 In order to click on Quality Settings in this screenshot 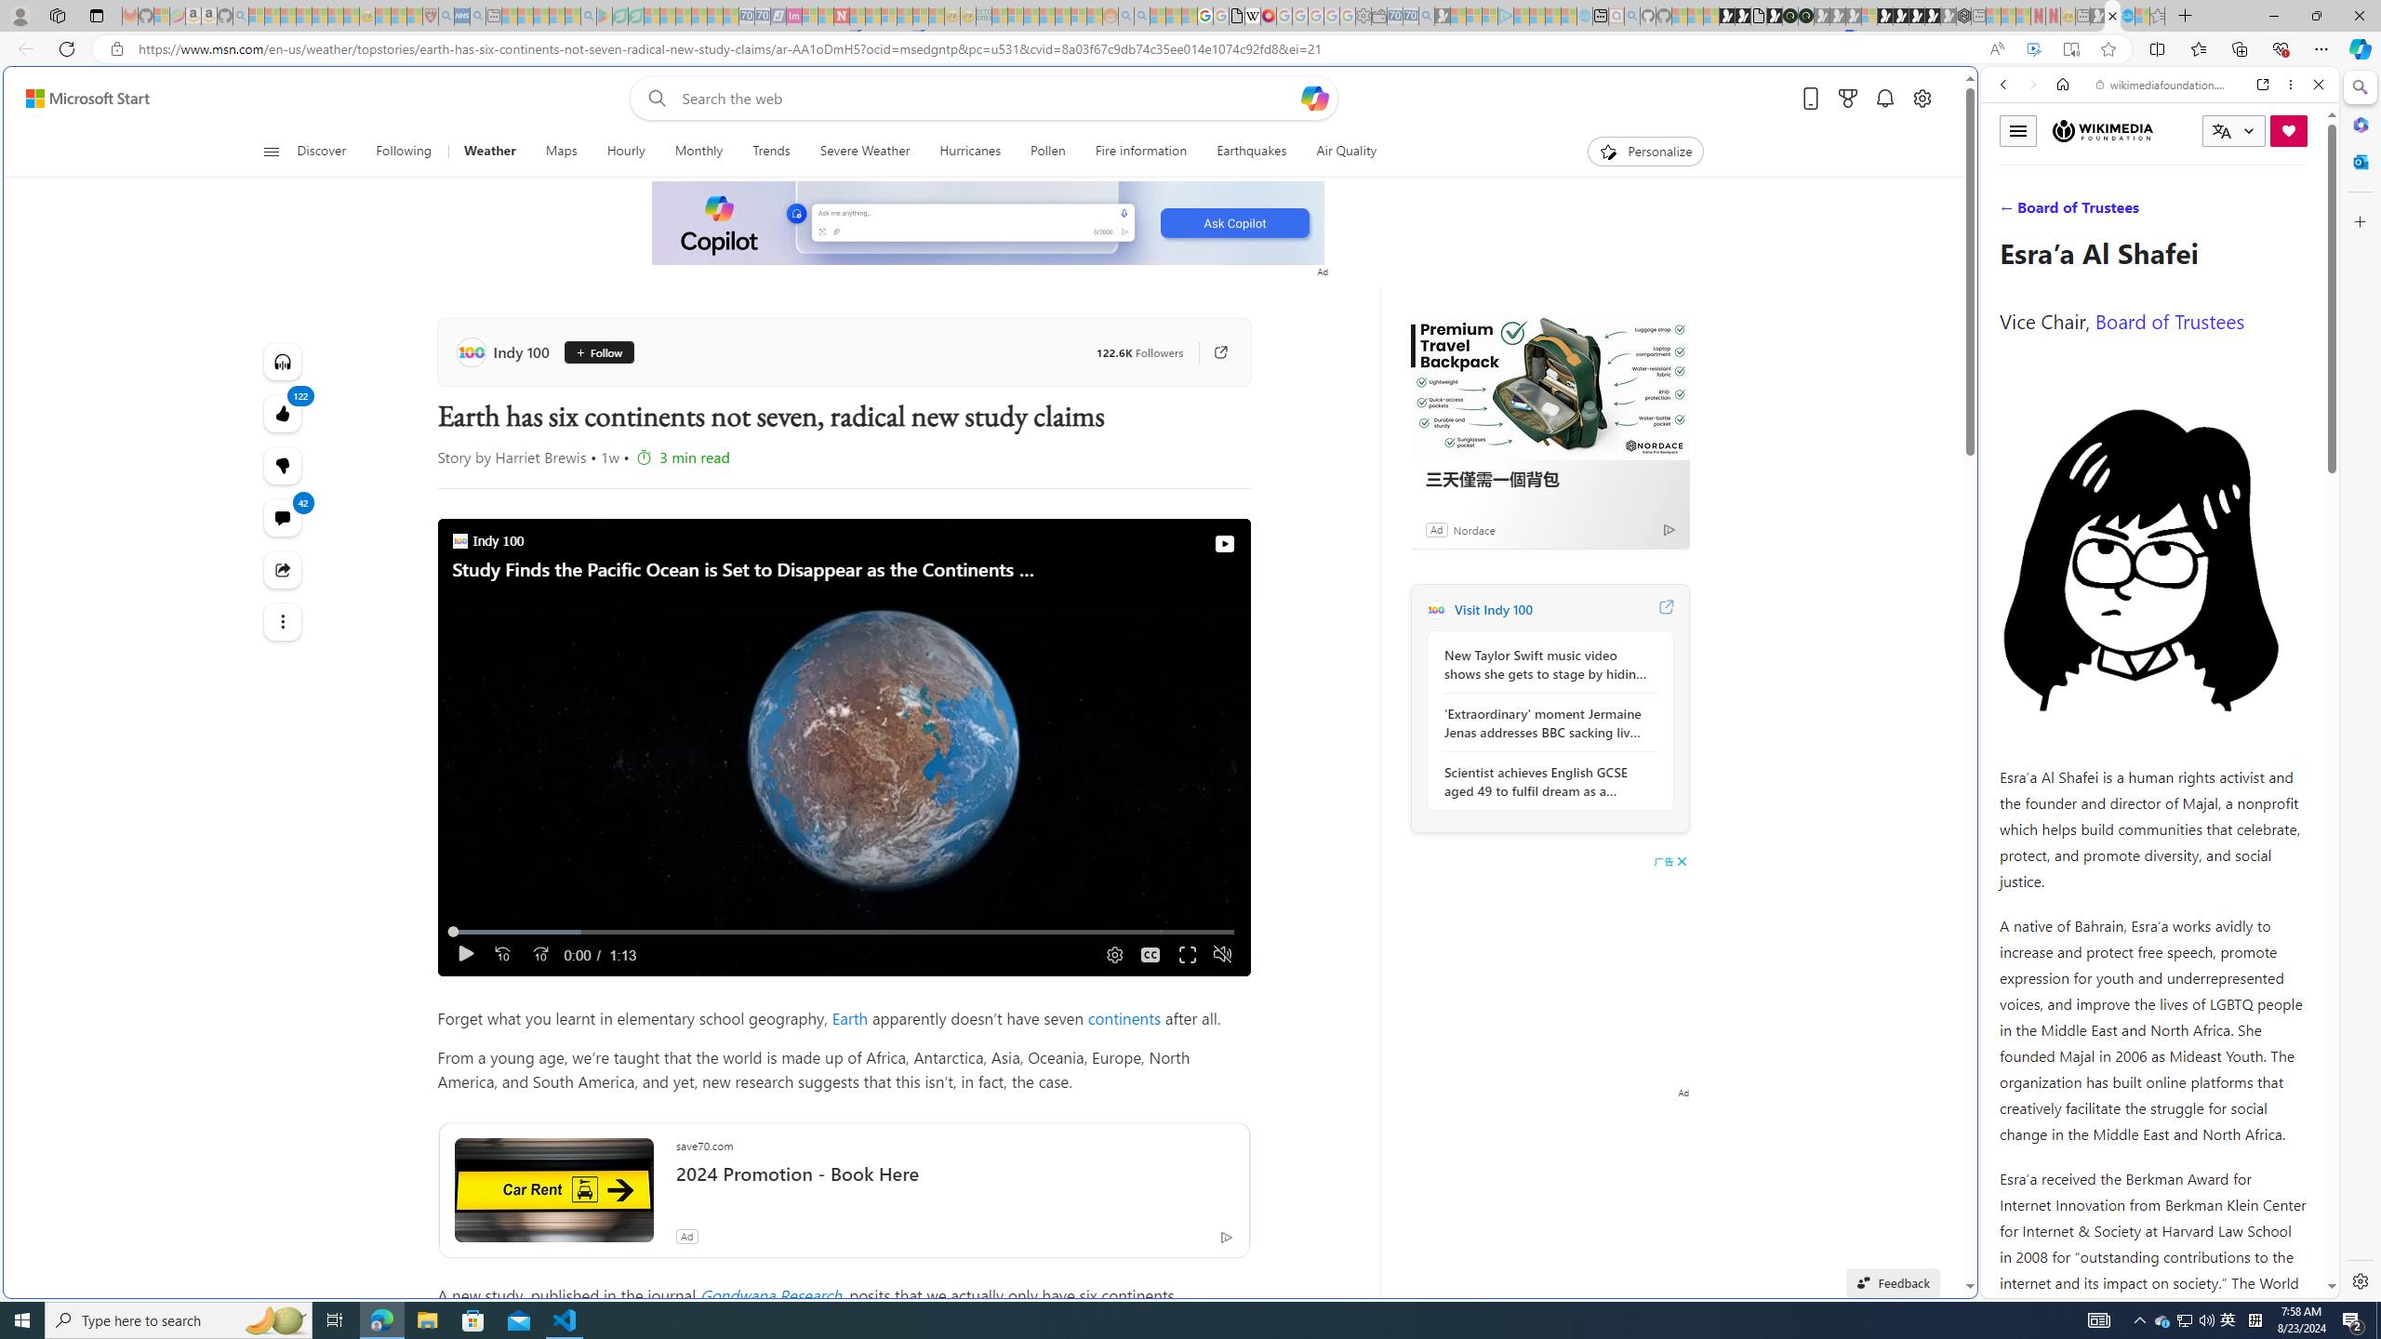, I will do `click(1112, 954)`.